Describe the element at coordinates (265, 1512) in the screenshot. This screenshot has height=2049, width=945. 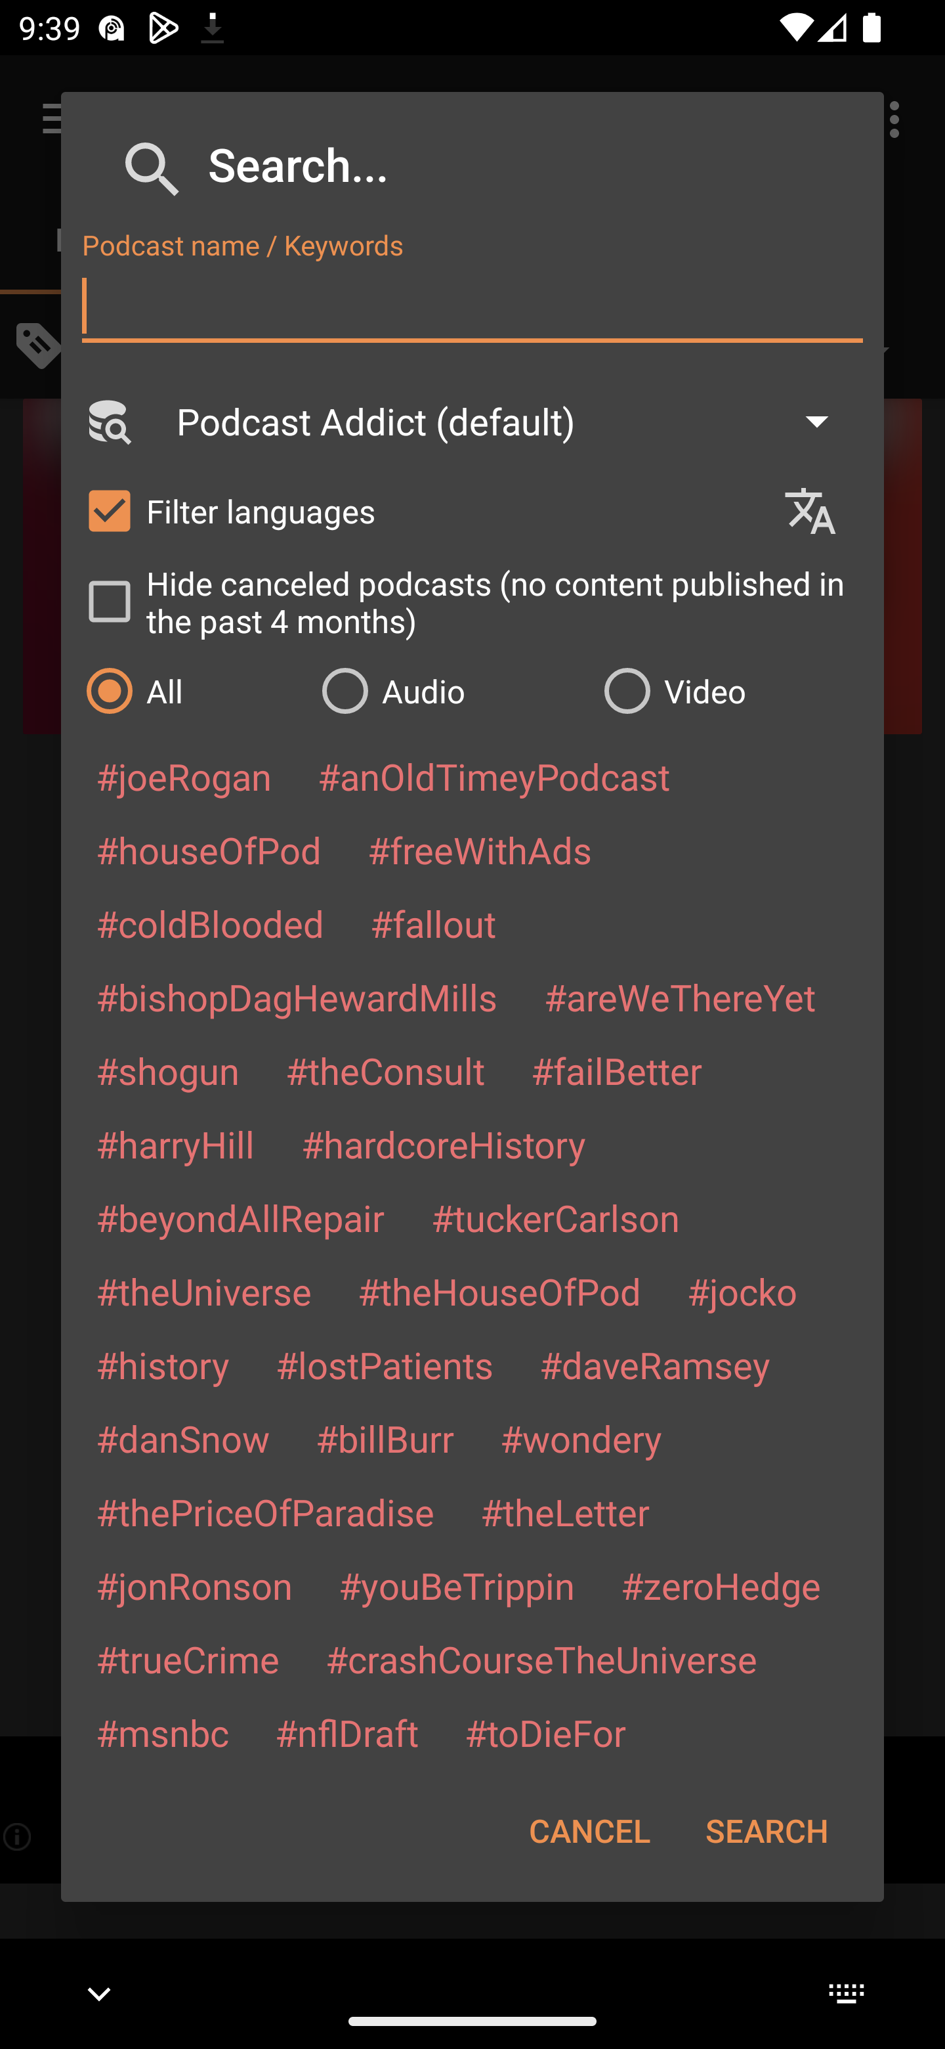
I see `#thePriceOfParadise` at that location.